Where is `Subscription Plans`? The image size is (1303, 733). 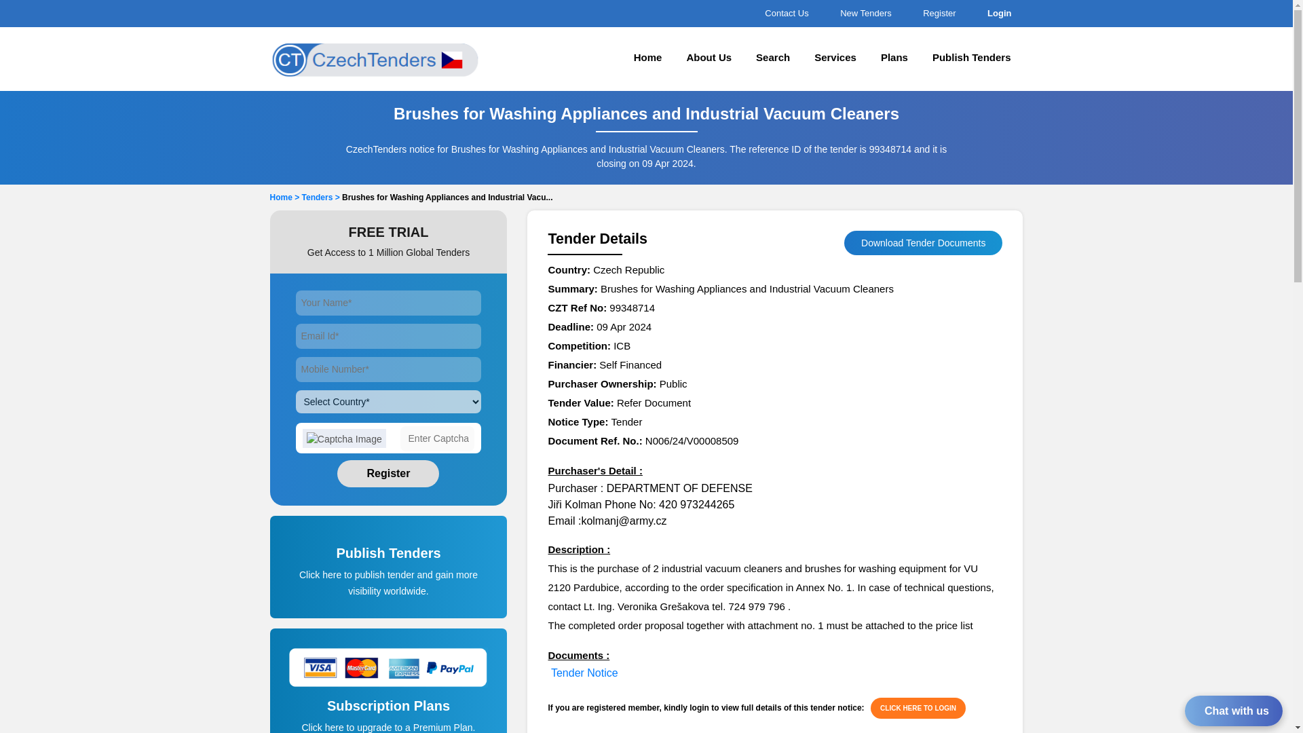
Subscription Plans is located at coordinates (389, 715).